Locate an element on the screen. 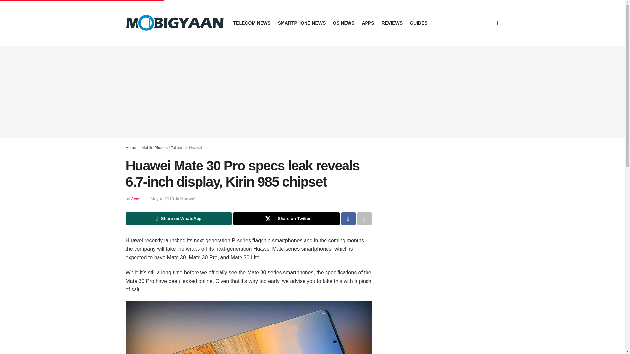 Image resolution: width=630 pixels, height=354 pixels. APPS is located at coordinates (368, 23).